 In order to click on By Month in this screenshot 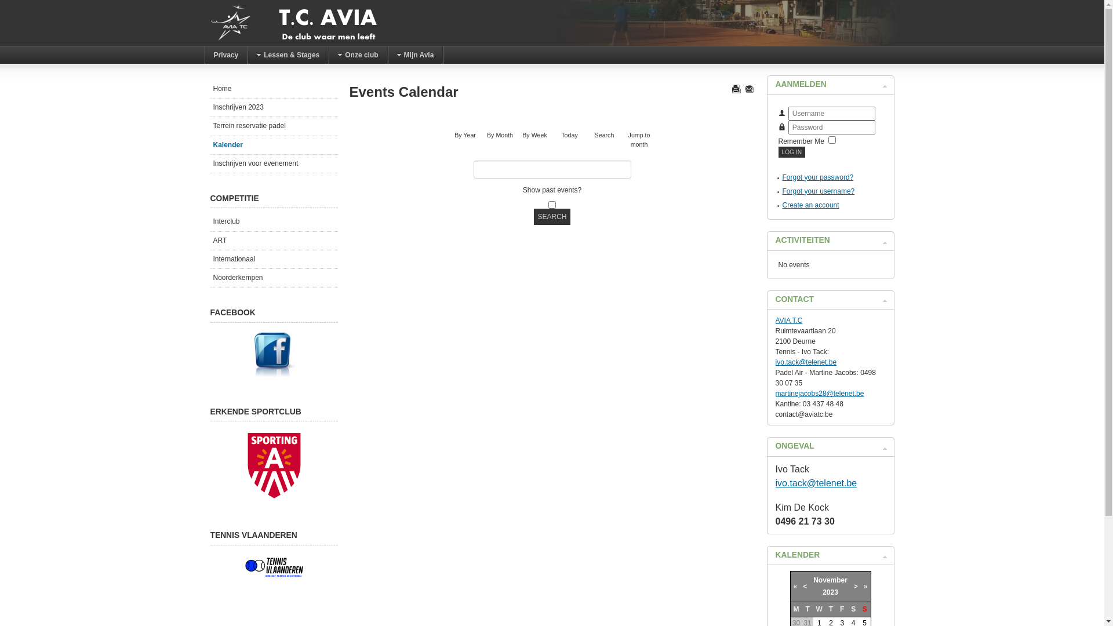, I will do `click(500, 118)`.